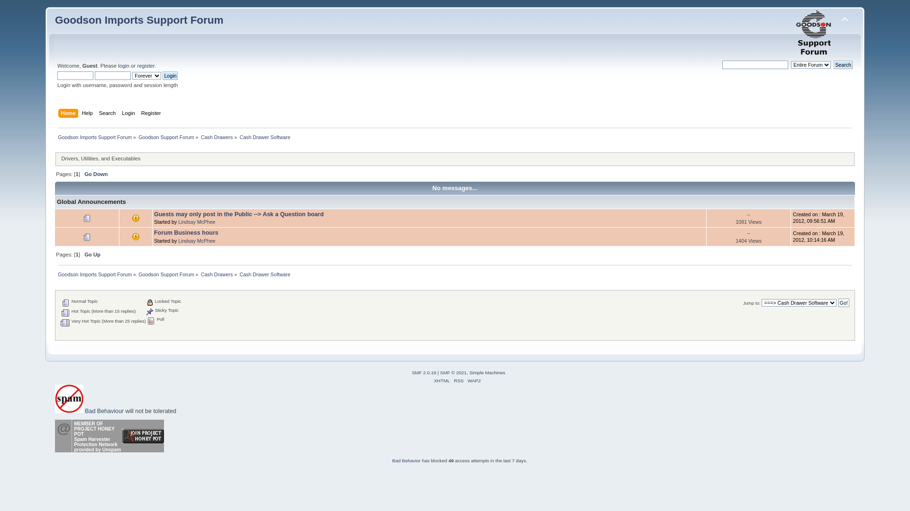 This screenshot has height=511, width=910. I want to click on Go Up, so click(92, 255).